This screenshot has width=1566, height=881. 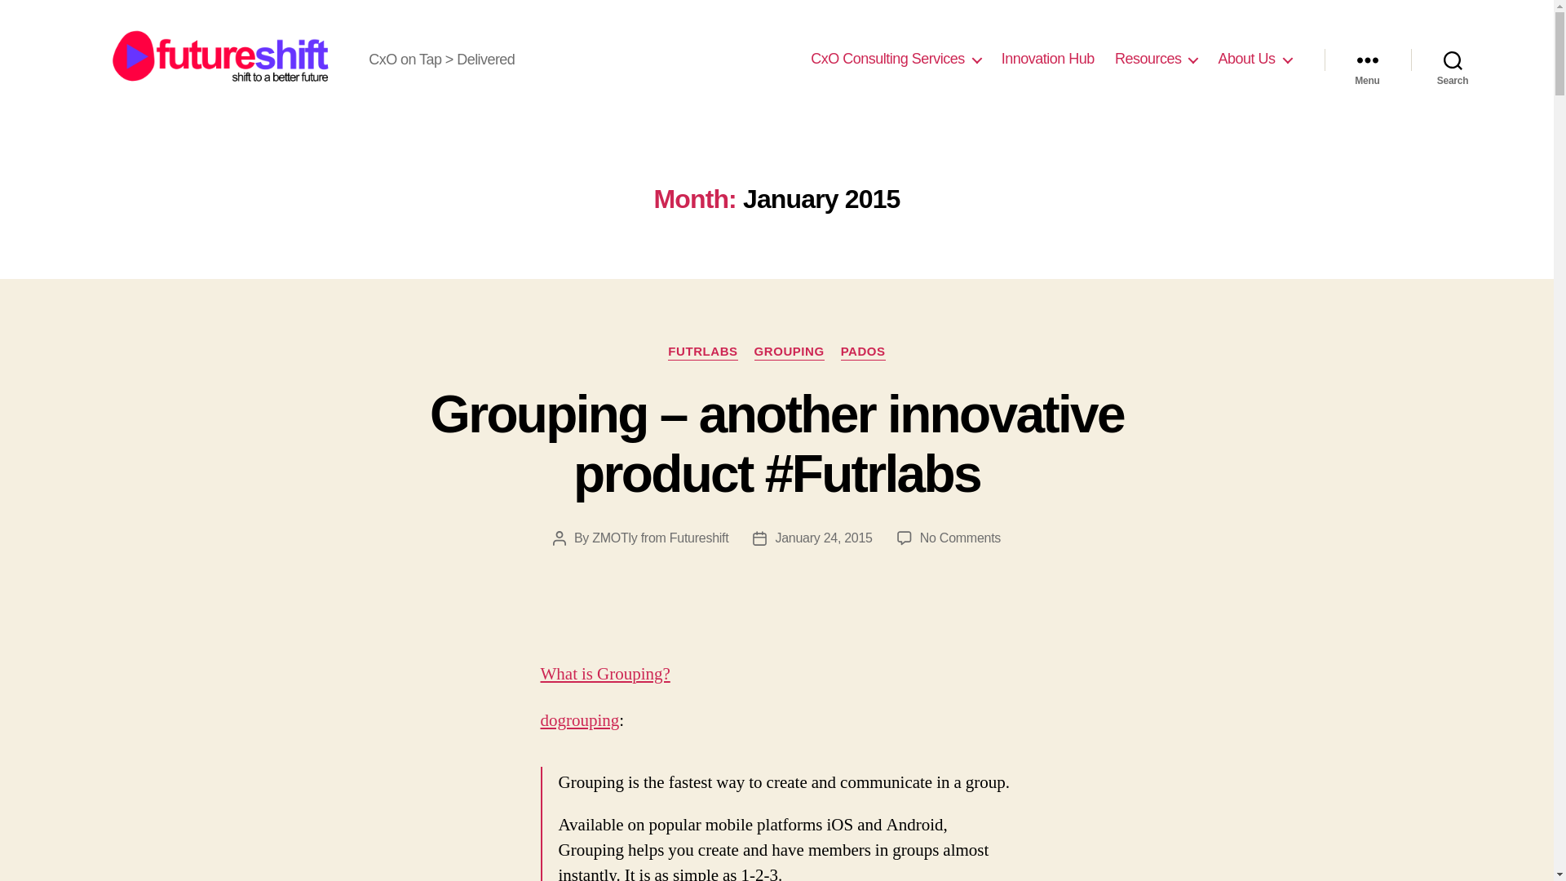 I want to click on Search, so click(x=1453, y=59).